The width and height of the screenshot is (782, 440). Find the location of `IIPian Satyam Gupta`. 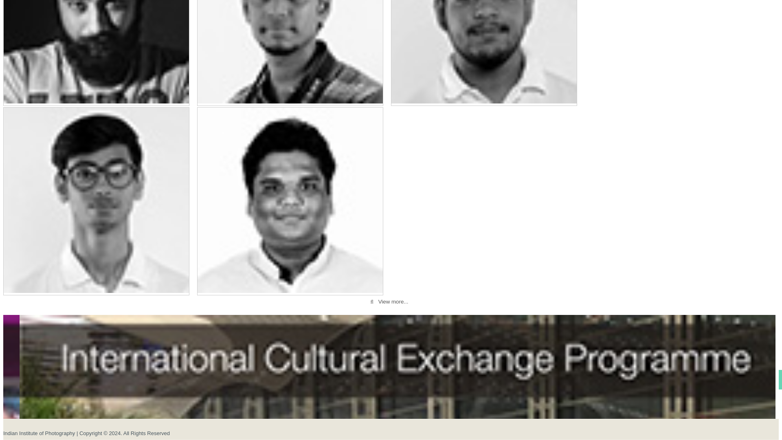

IIPian Satyam Gupta is located at coordinates (290, 200).